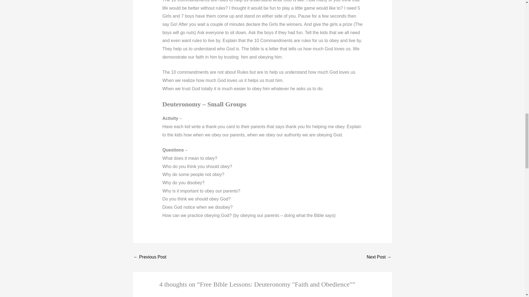 The width and height of the screenshot is (529, 297). I want to click on I Love NY, so click(149, 257).